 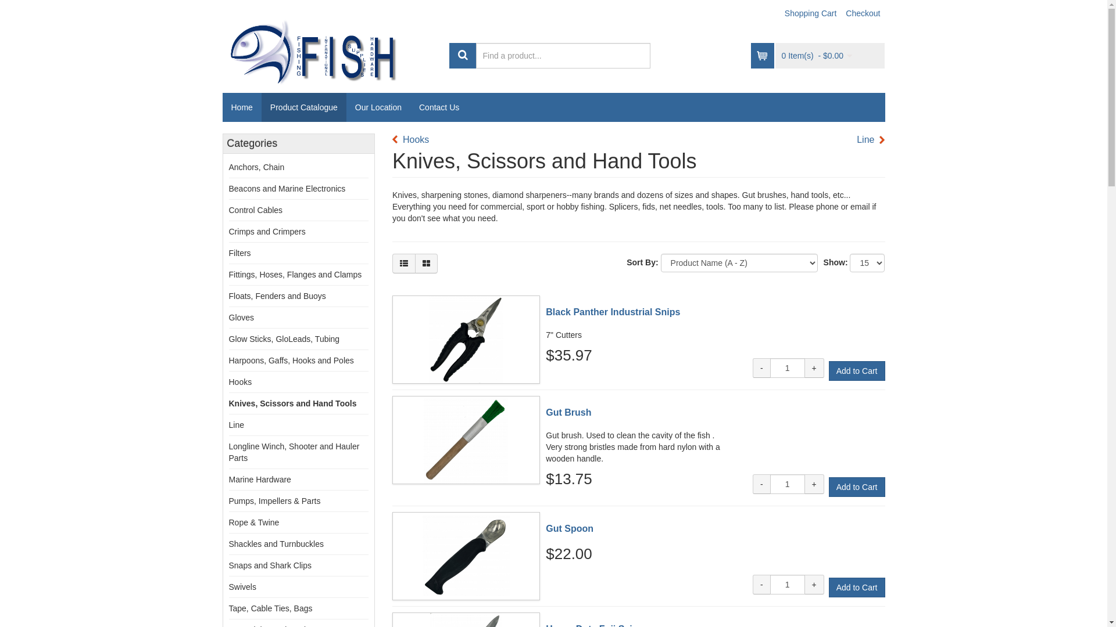 I want to click on Rope & Twine, so click(x=255, y=522).